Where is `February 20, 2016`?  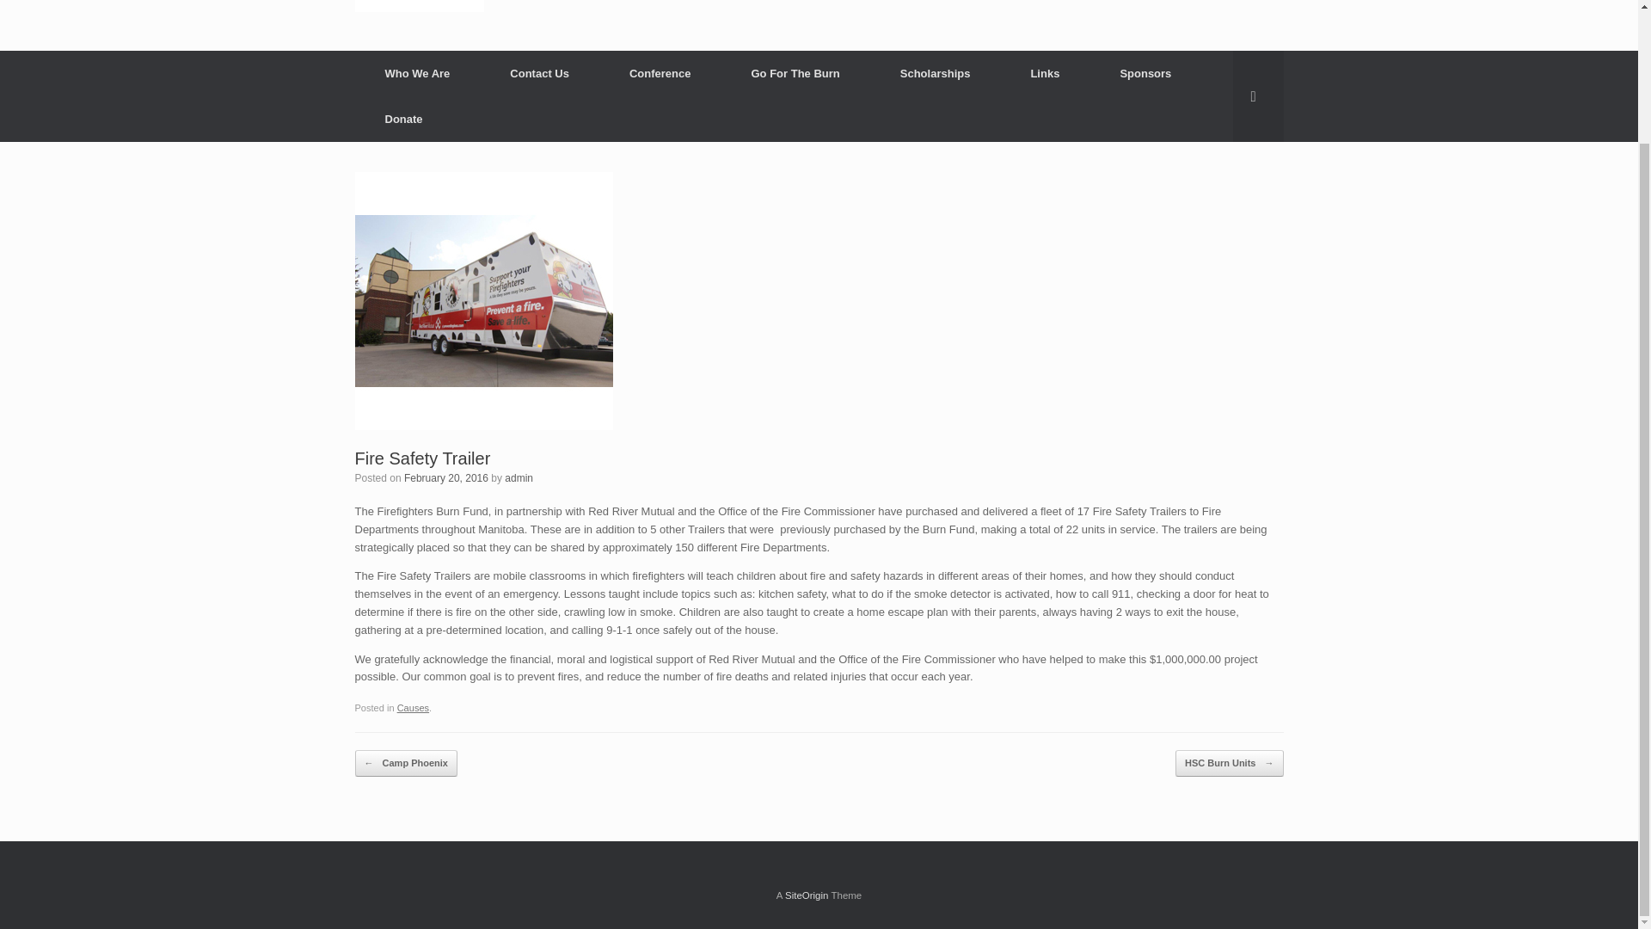
February 20, 2016 is located at coordinates (446, 477).